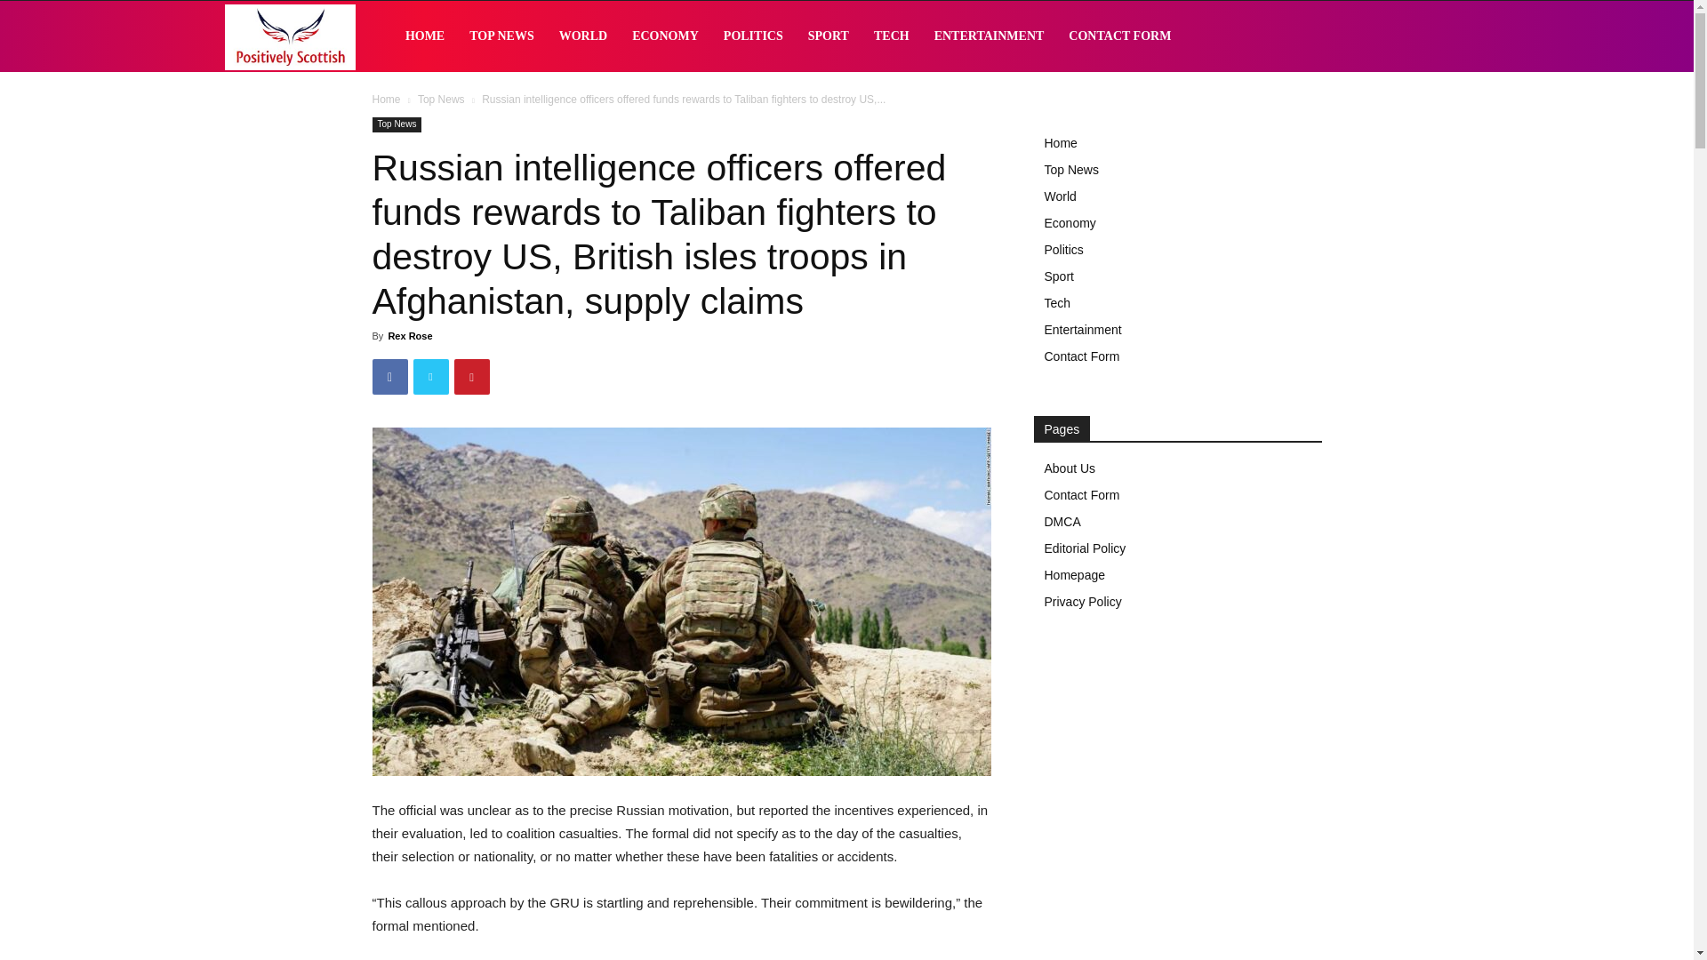 Image resolution: width=1707 pixels, height=960 pixels. What do you see at coordinates (829, 36) in the screenshot?
I see `SPORT` at bounding box center [829, 36].